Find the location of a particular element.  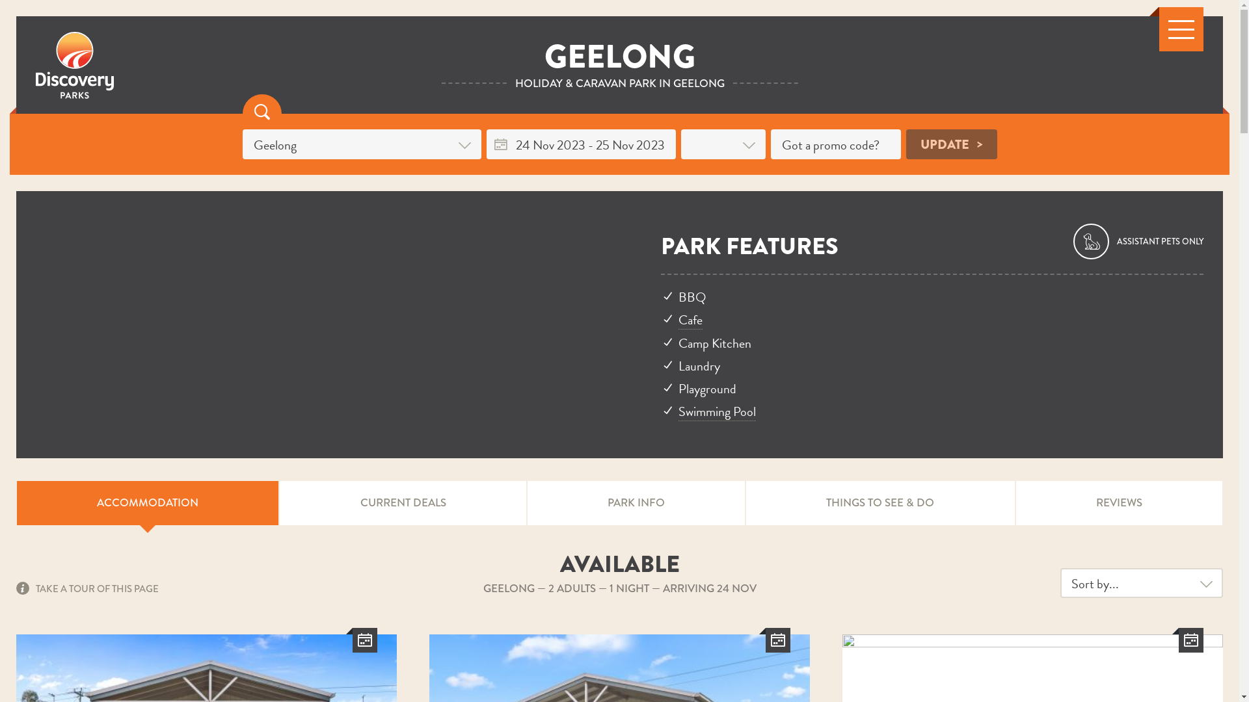

THINGS TO SEE & DO is located at coordinates (880, 503).